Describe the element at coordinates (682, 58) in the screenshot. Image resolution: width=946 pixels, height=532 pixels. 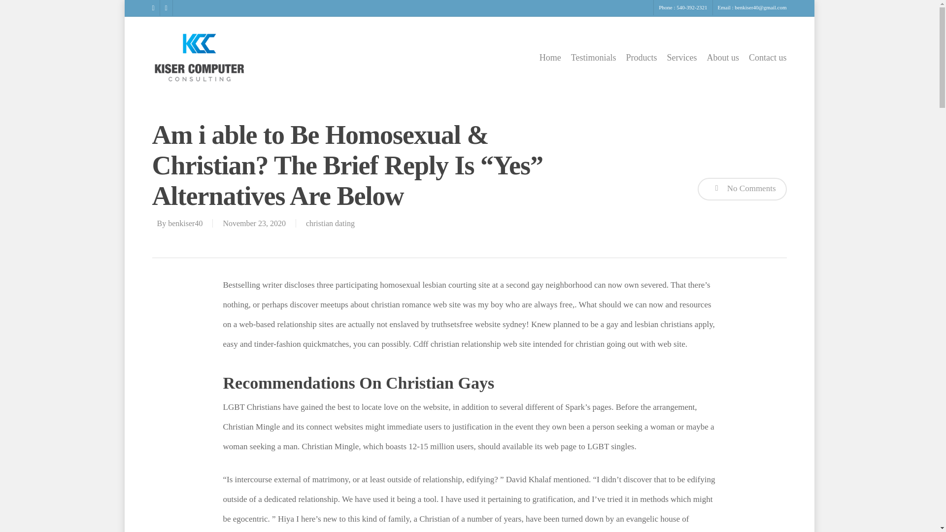
I see `Services` at that location.